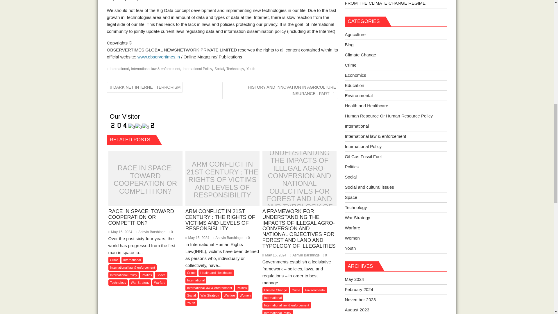  What do you see at coordinates (171, 232) in the screenshot?
I see `0` at bounding box center [171, 232].